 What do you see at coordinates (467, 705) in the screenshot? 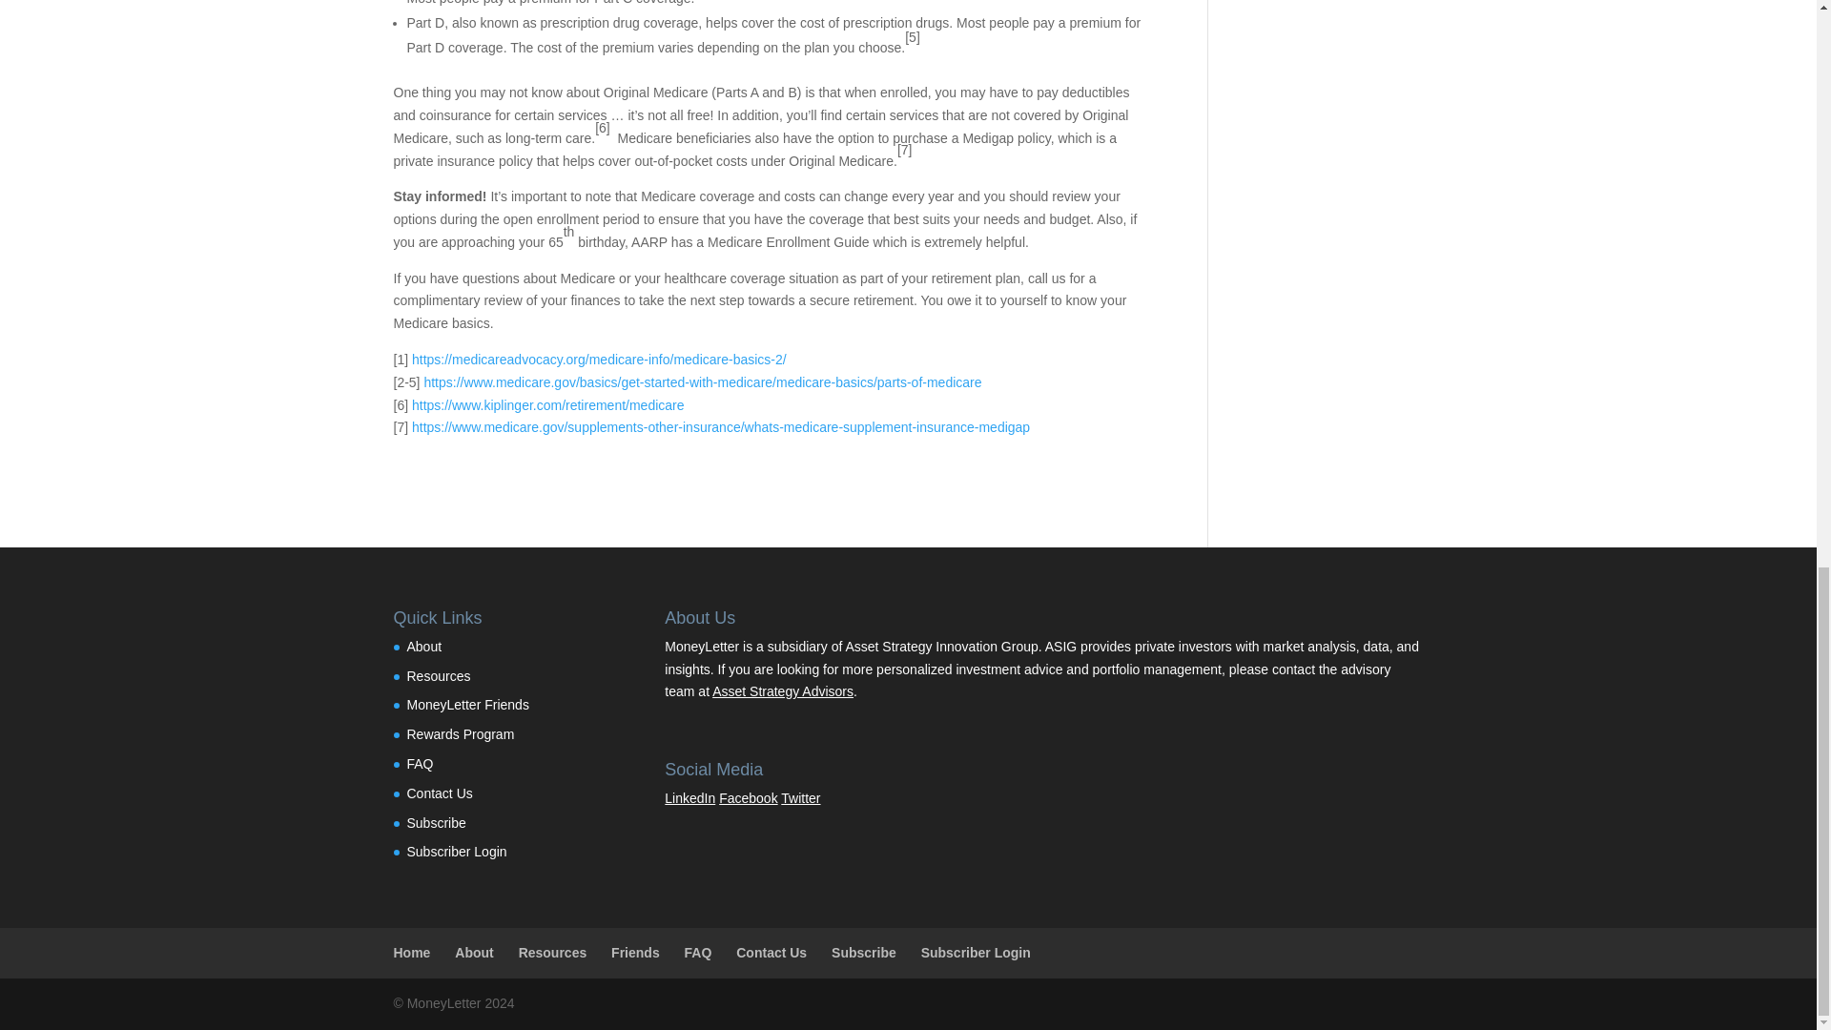
I see `MoneyLetter Friends` at bounding box center [467, 705].